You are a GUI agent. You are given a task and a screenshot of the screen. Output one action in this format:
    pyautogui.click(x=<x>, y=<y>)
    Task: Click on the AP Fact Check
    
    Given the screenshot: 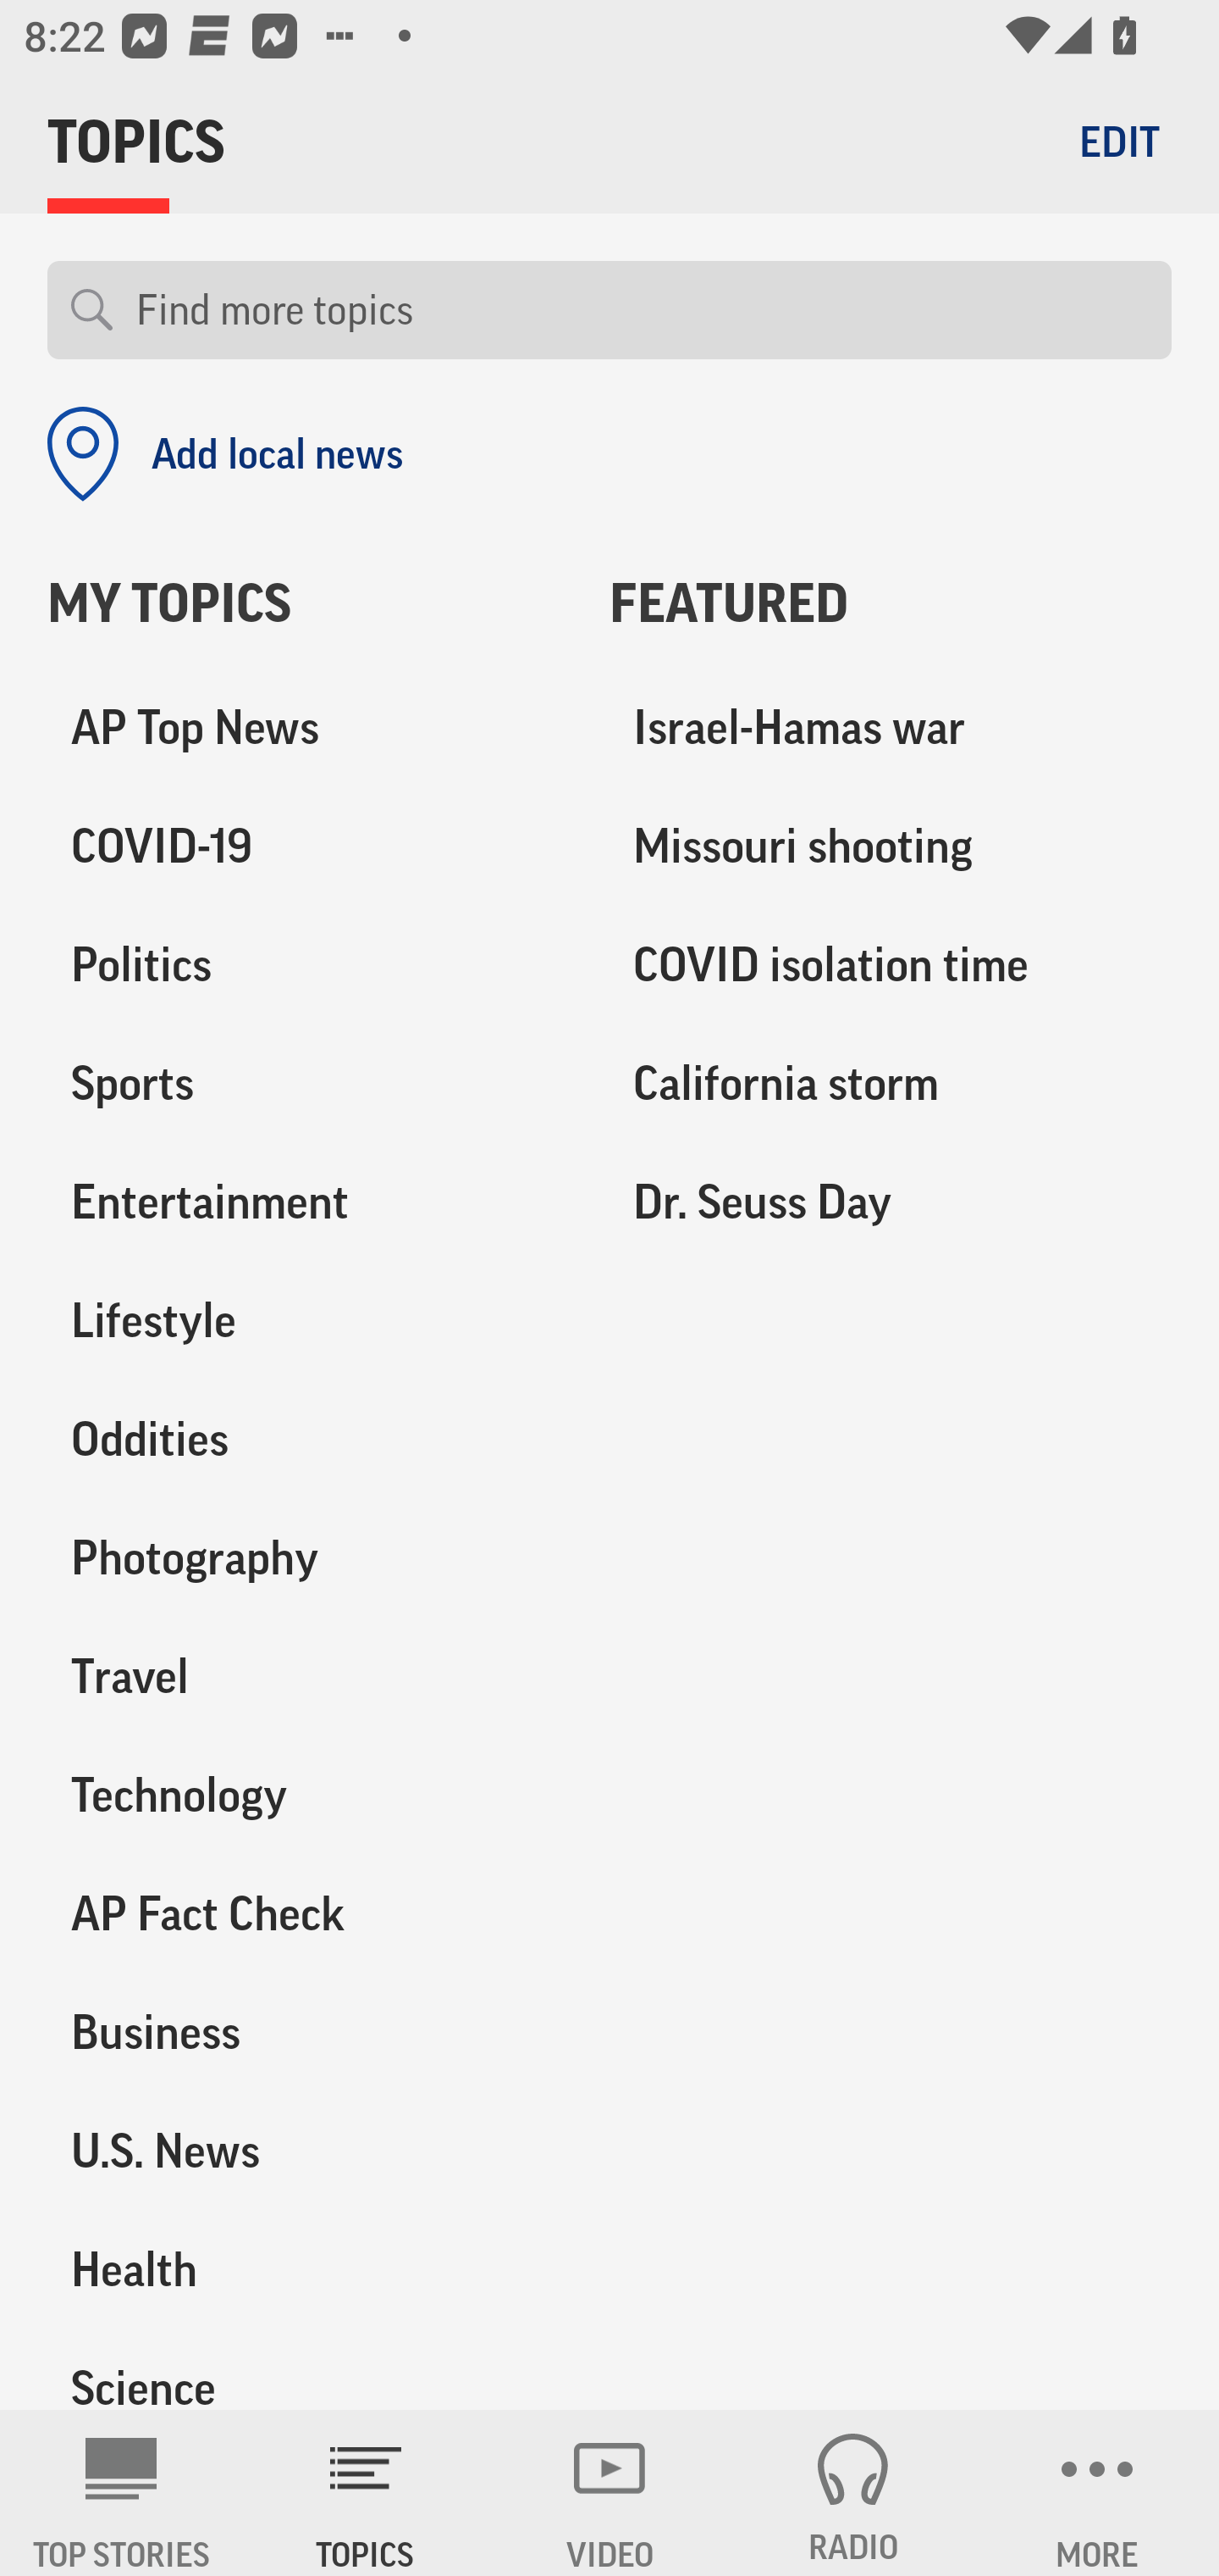 What is the action you would take?
    pyautogui.click(x=305, y=1913)
    